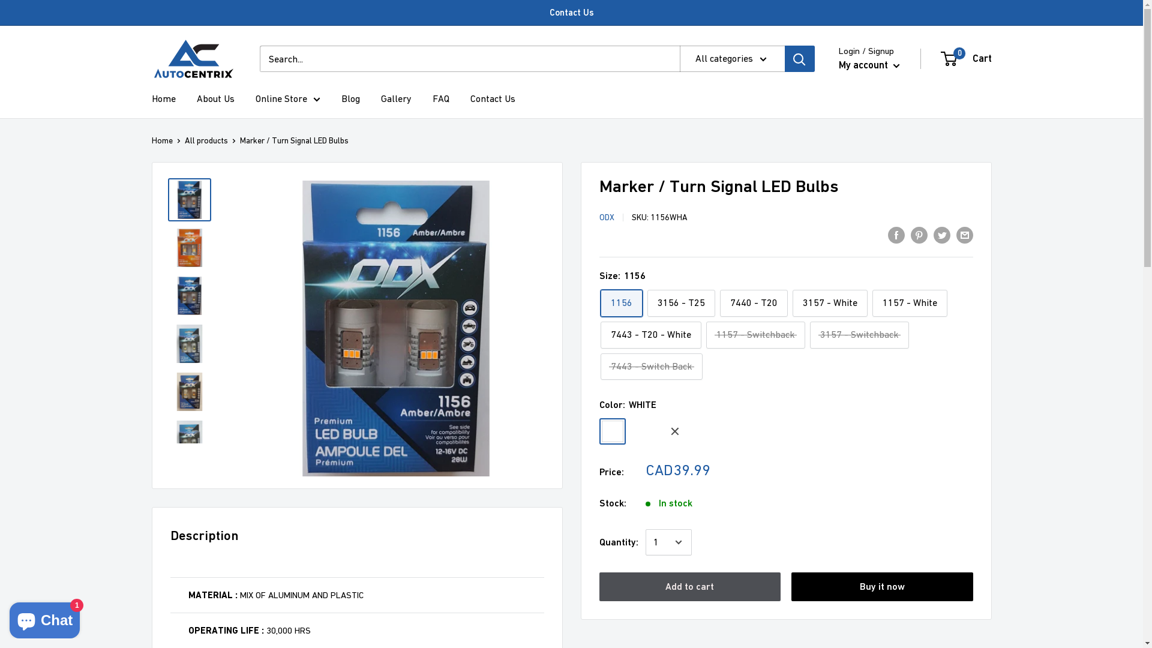 Image resolution: width=1152 pixels, height=648 pixels. Describe the element at coordinates (162, 140) in the screenshot. I see `Home` at that location.